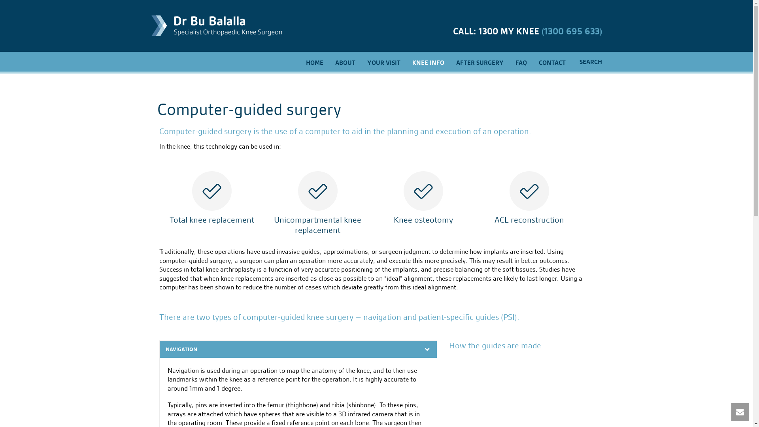 The width and height of the screenshot is (759, 427). What do you see at coordinates (216, 25) in the screenshot?
I see `Specialist Orthopaedic Knee Surgeon` at bounding box center [216, 25].